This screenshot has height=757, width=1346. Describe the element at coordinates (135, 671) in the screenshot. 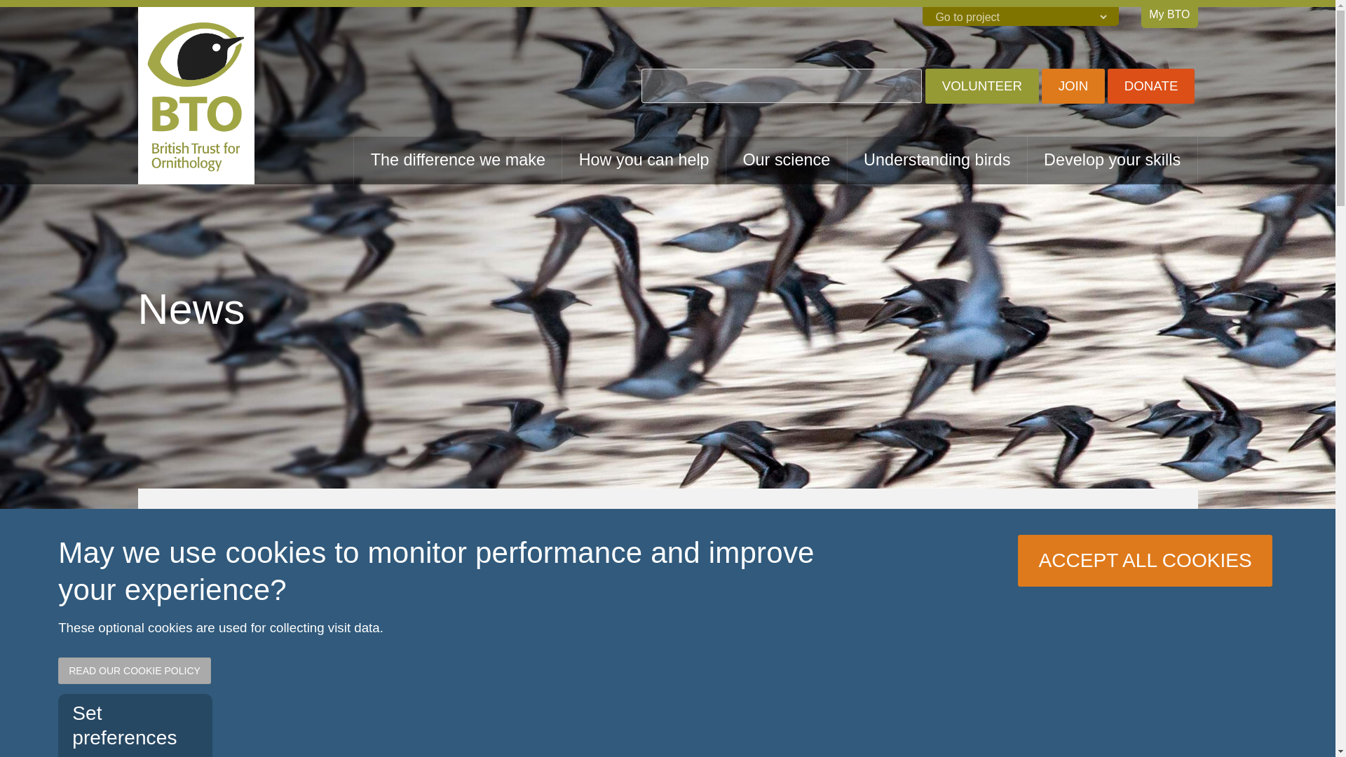

I see `READ OUR COOKIE POLICY` at that location.